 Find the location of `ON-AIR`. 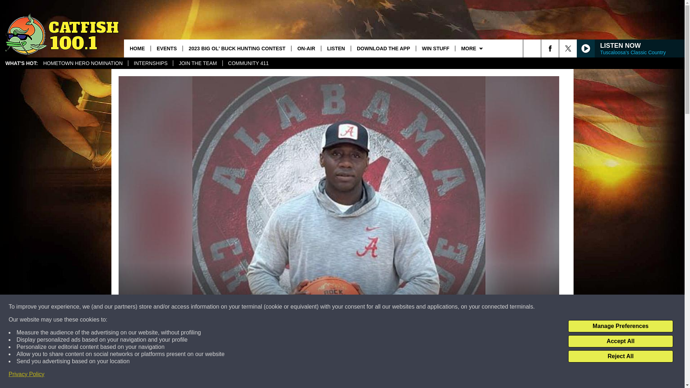

ON-AIR is located at coordinates (306, 48).